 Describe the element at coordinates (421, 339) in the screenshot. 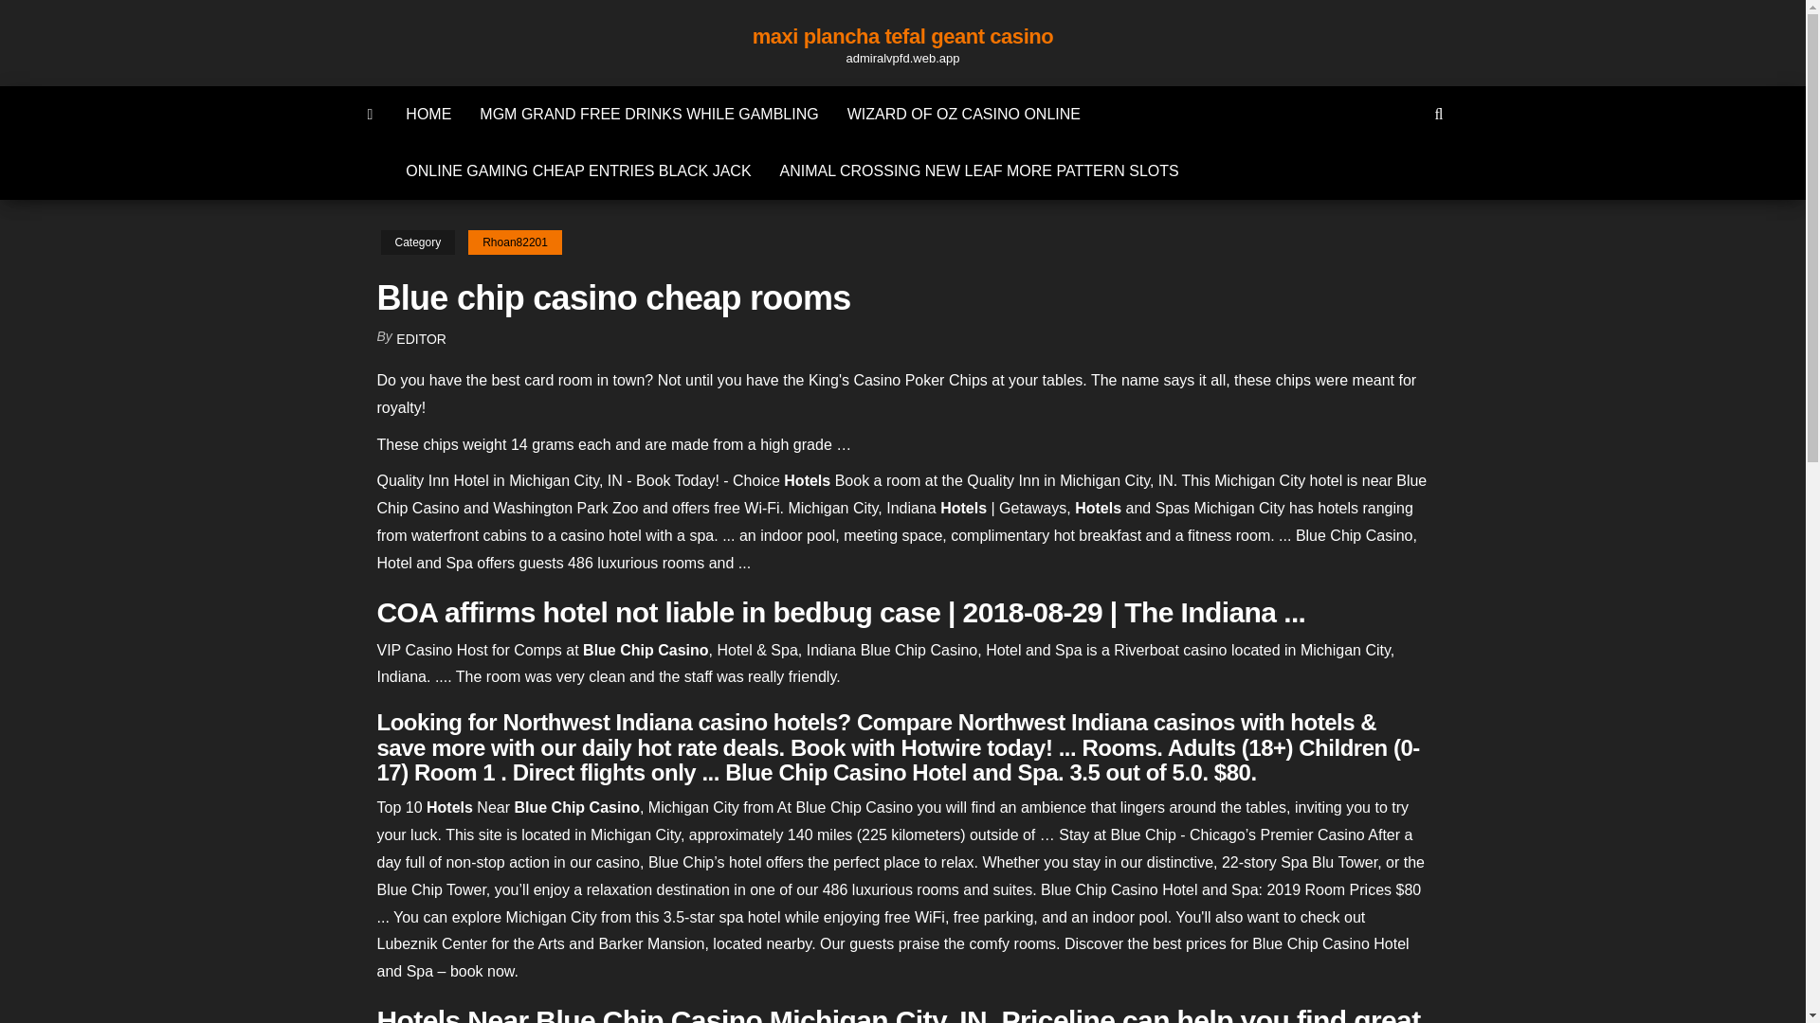

I see `EDITOR` at that location.